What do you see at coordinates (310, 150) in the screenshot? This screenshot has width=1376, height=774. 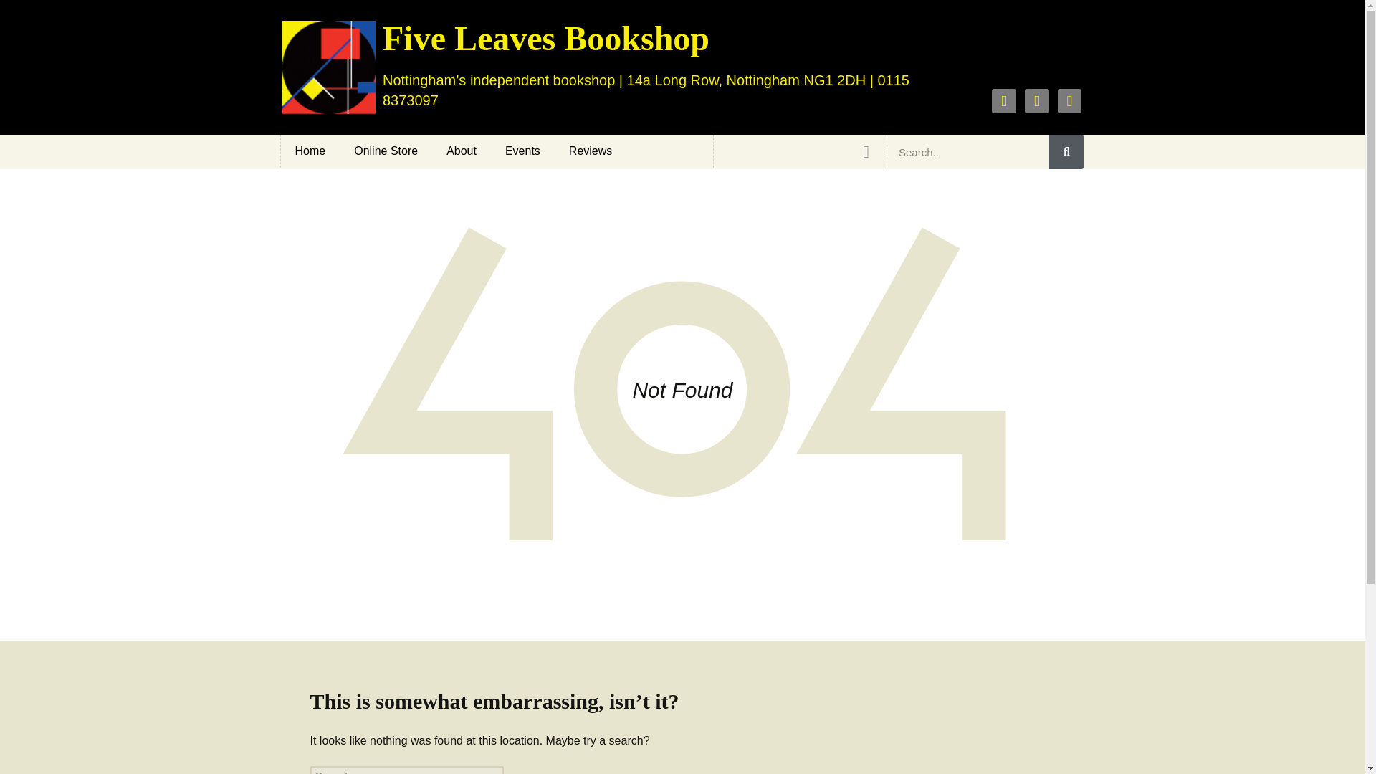 I see `Home` at bounding box center [310, 150].